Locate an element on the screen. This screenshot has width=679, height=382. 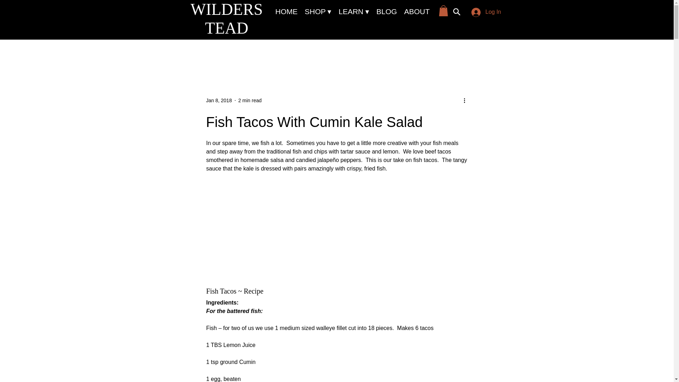
BLOG is located at coordinates (387, 12).